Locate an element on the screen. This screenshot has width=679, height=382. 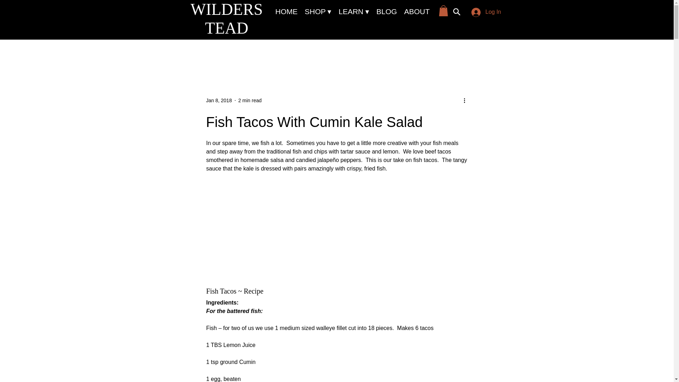
BLOG is located at coordinates (387, 12).